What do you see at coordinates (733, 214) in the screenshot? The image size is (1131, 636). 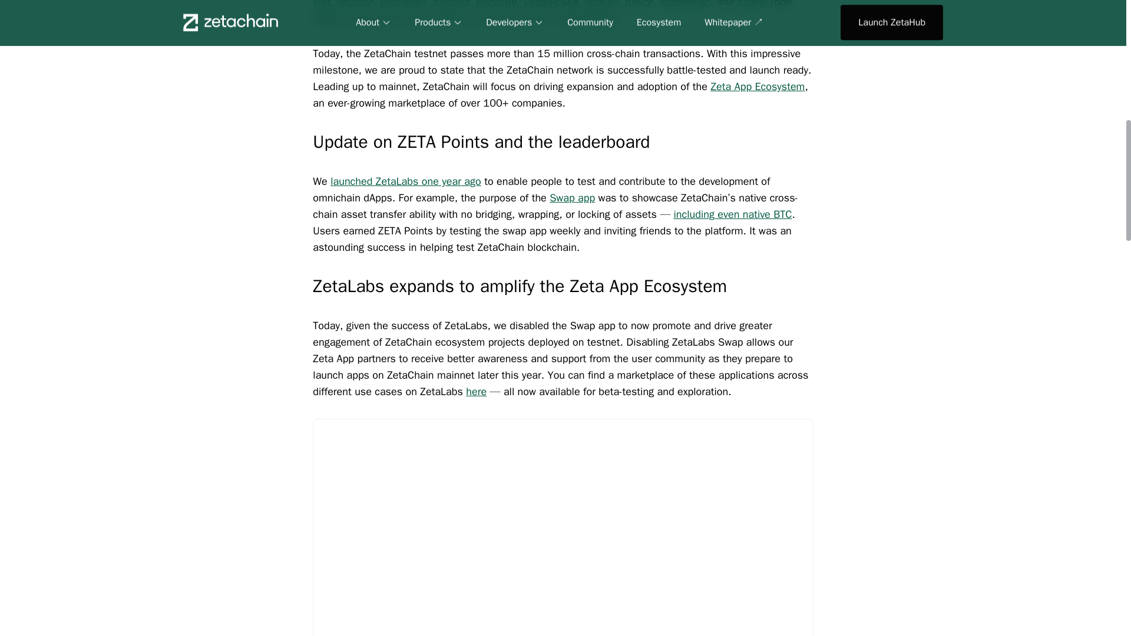 I see `including even native BTC` at bounding box center [733, 214].